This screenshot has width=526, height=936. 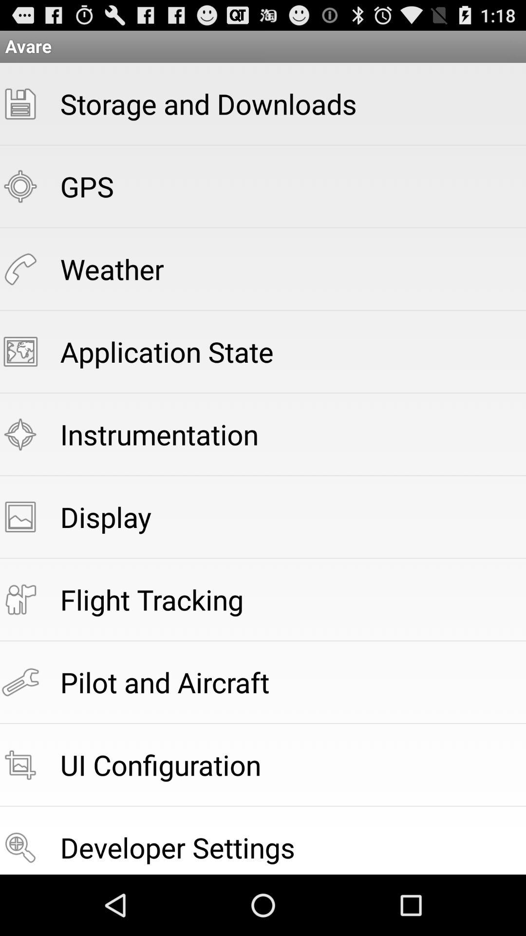 I want to click on turn on app below the instrumentation item, so click(x=105, y=517).